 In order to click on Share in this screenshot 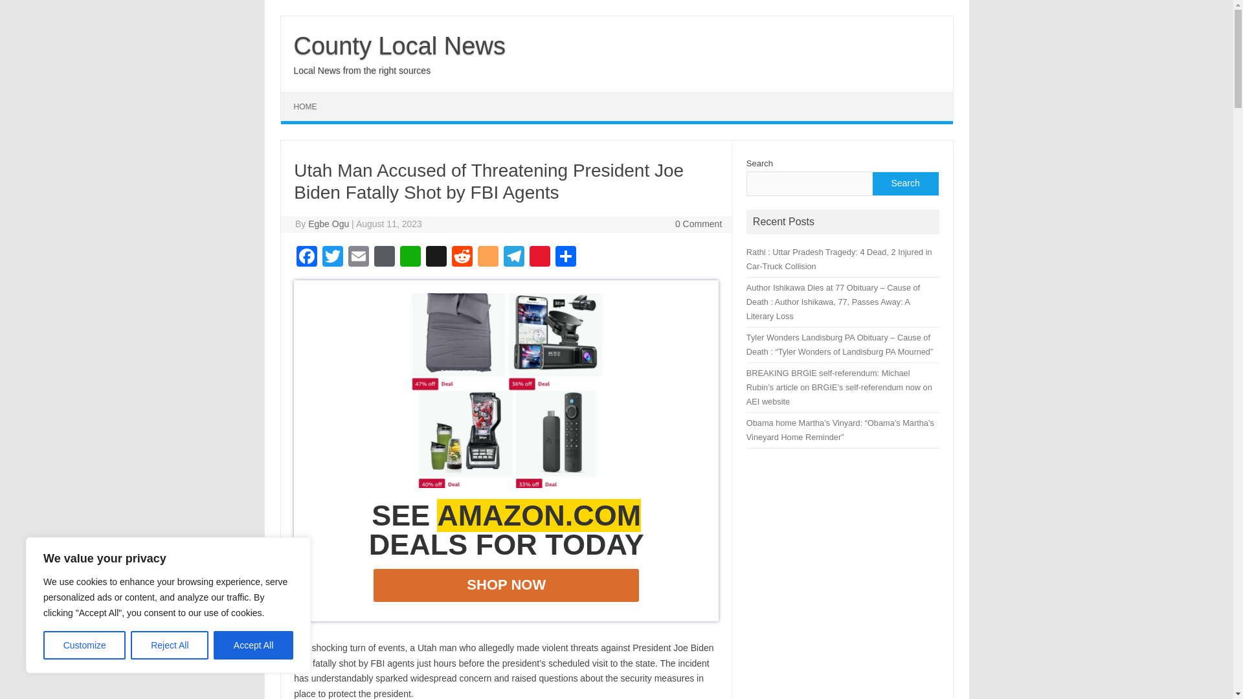, I will do `click(566, 258)`.